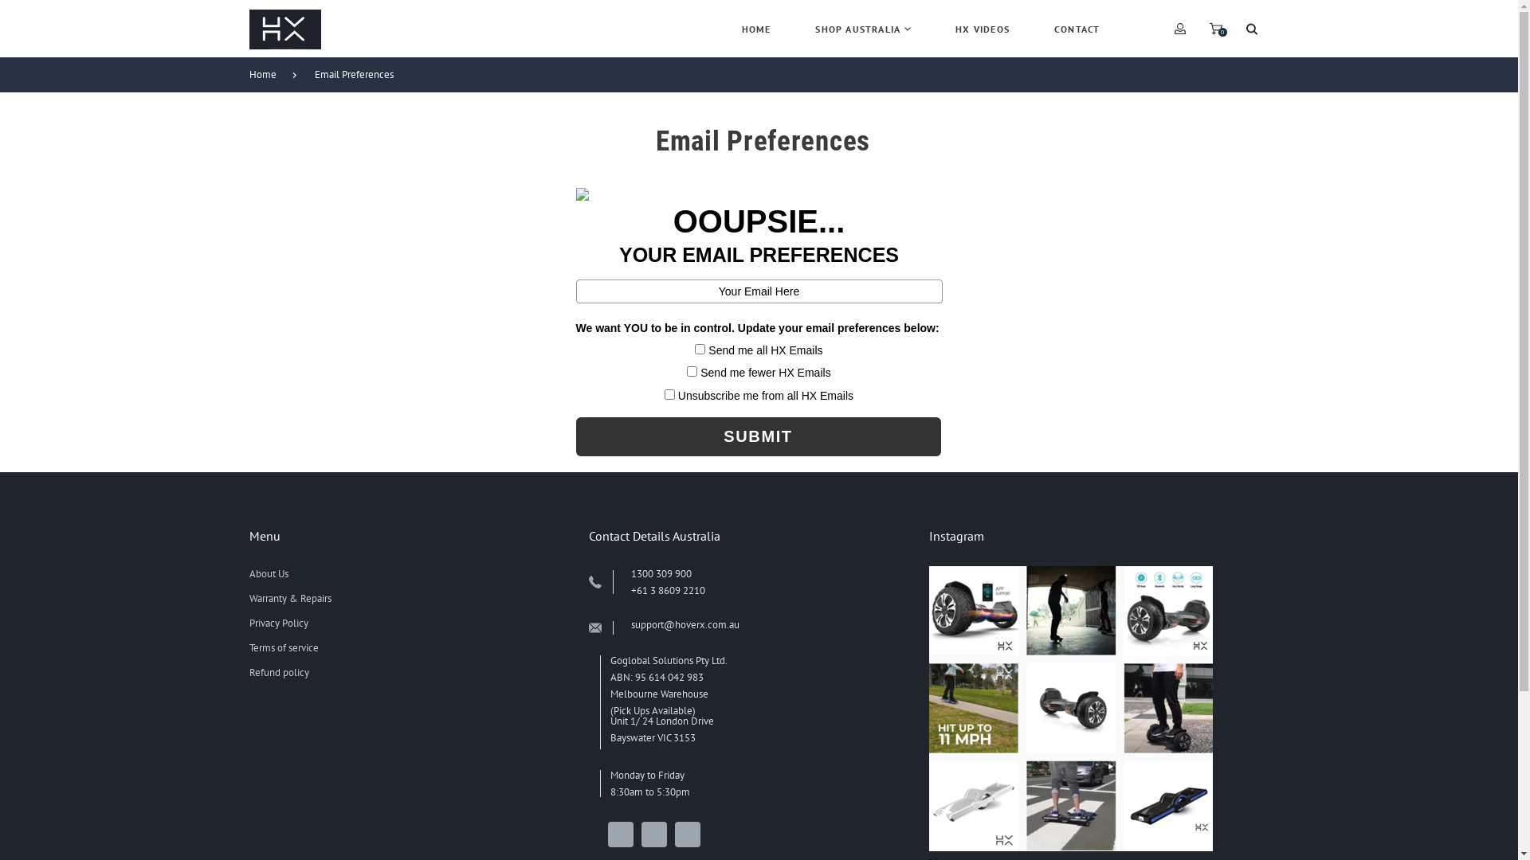  Describe the element at coordinates (290, 599) in the screenshot. I see `Warranty & Repairs` at that location.